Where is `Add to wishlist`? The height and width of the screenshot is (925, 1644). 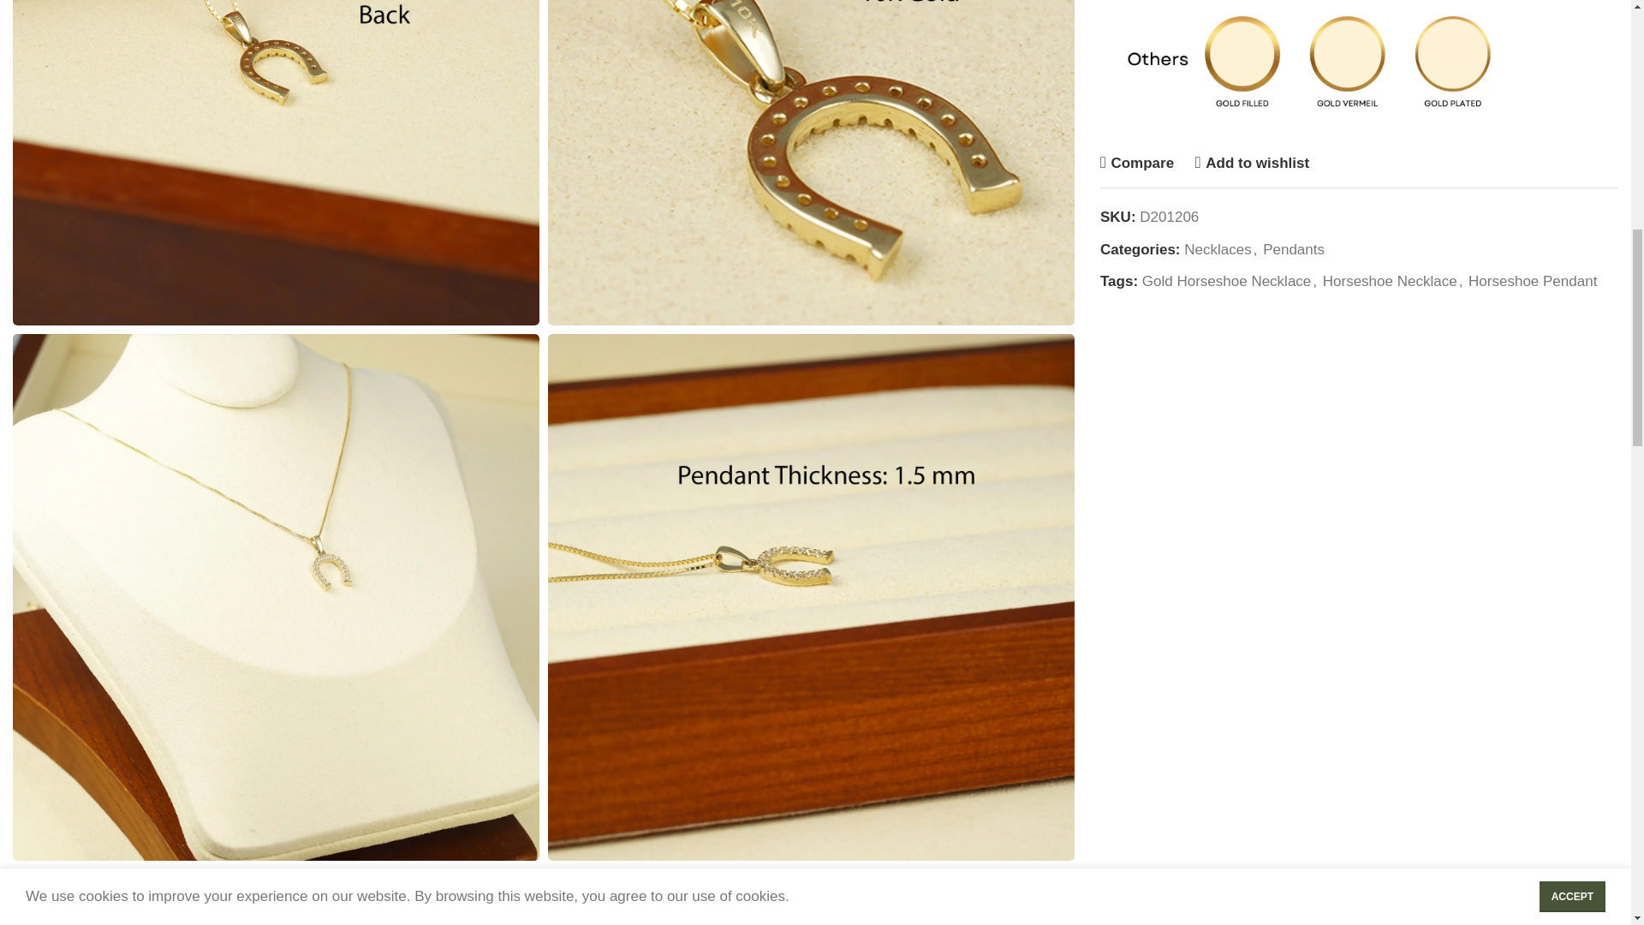
Add to wishlist is located at coordinates (1252, 163).